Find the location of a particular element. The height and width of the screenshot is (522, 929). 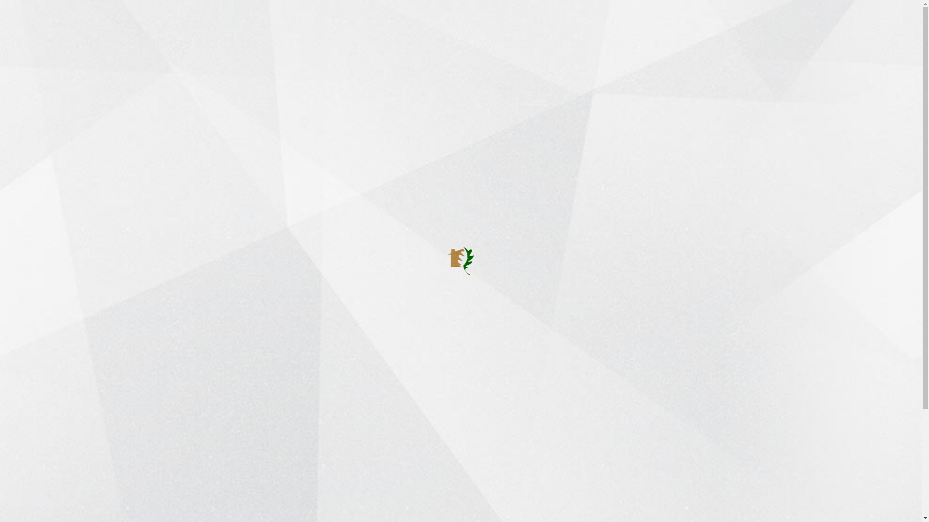

Our Projects is located at coordinates (405, 480).